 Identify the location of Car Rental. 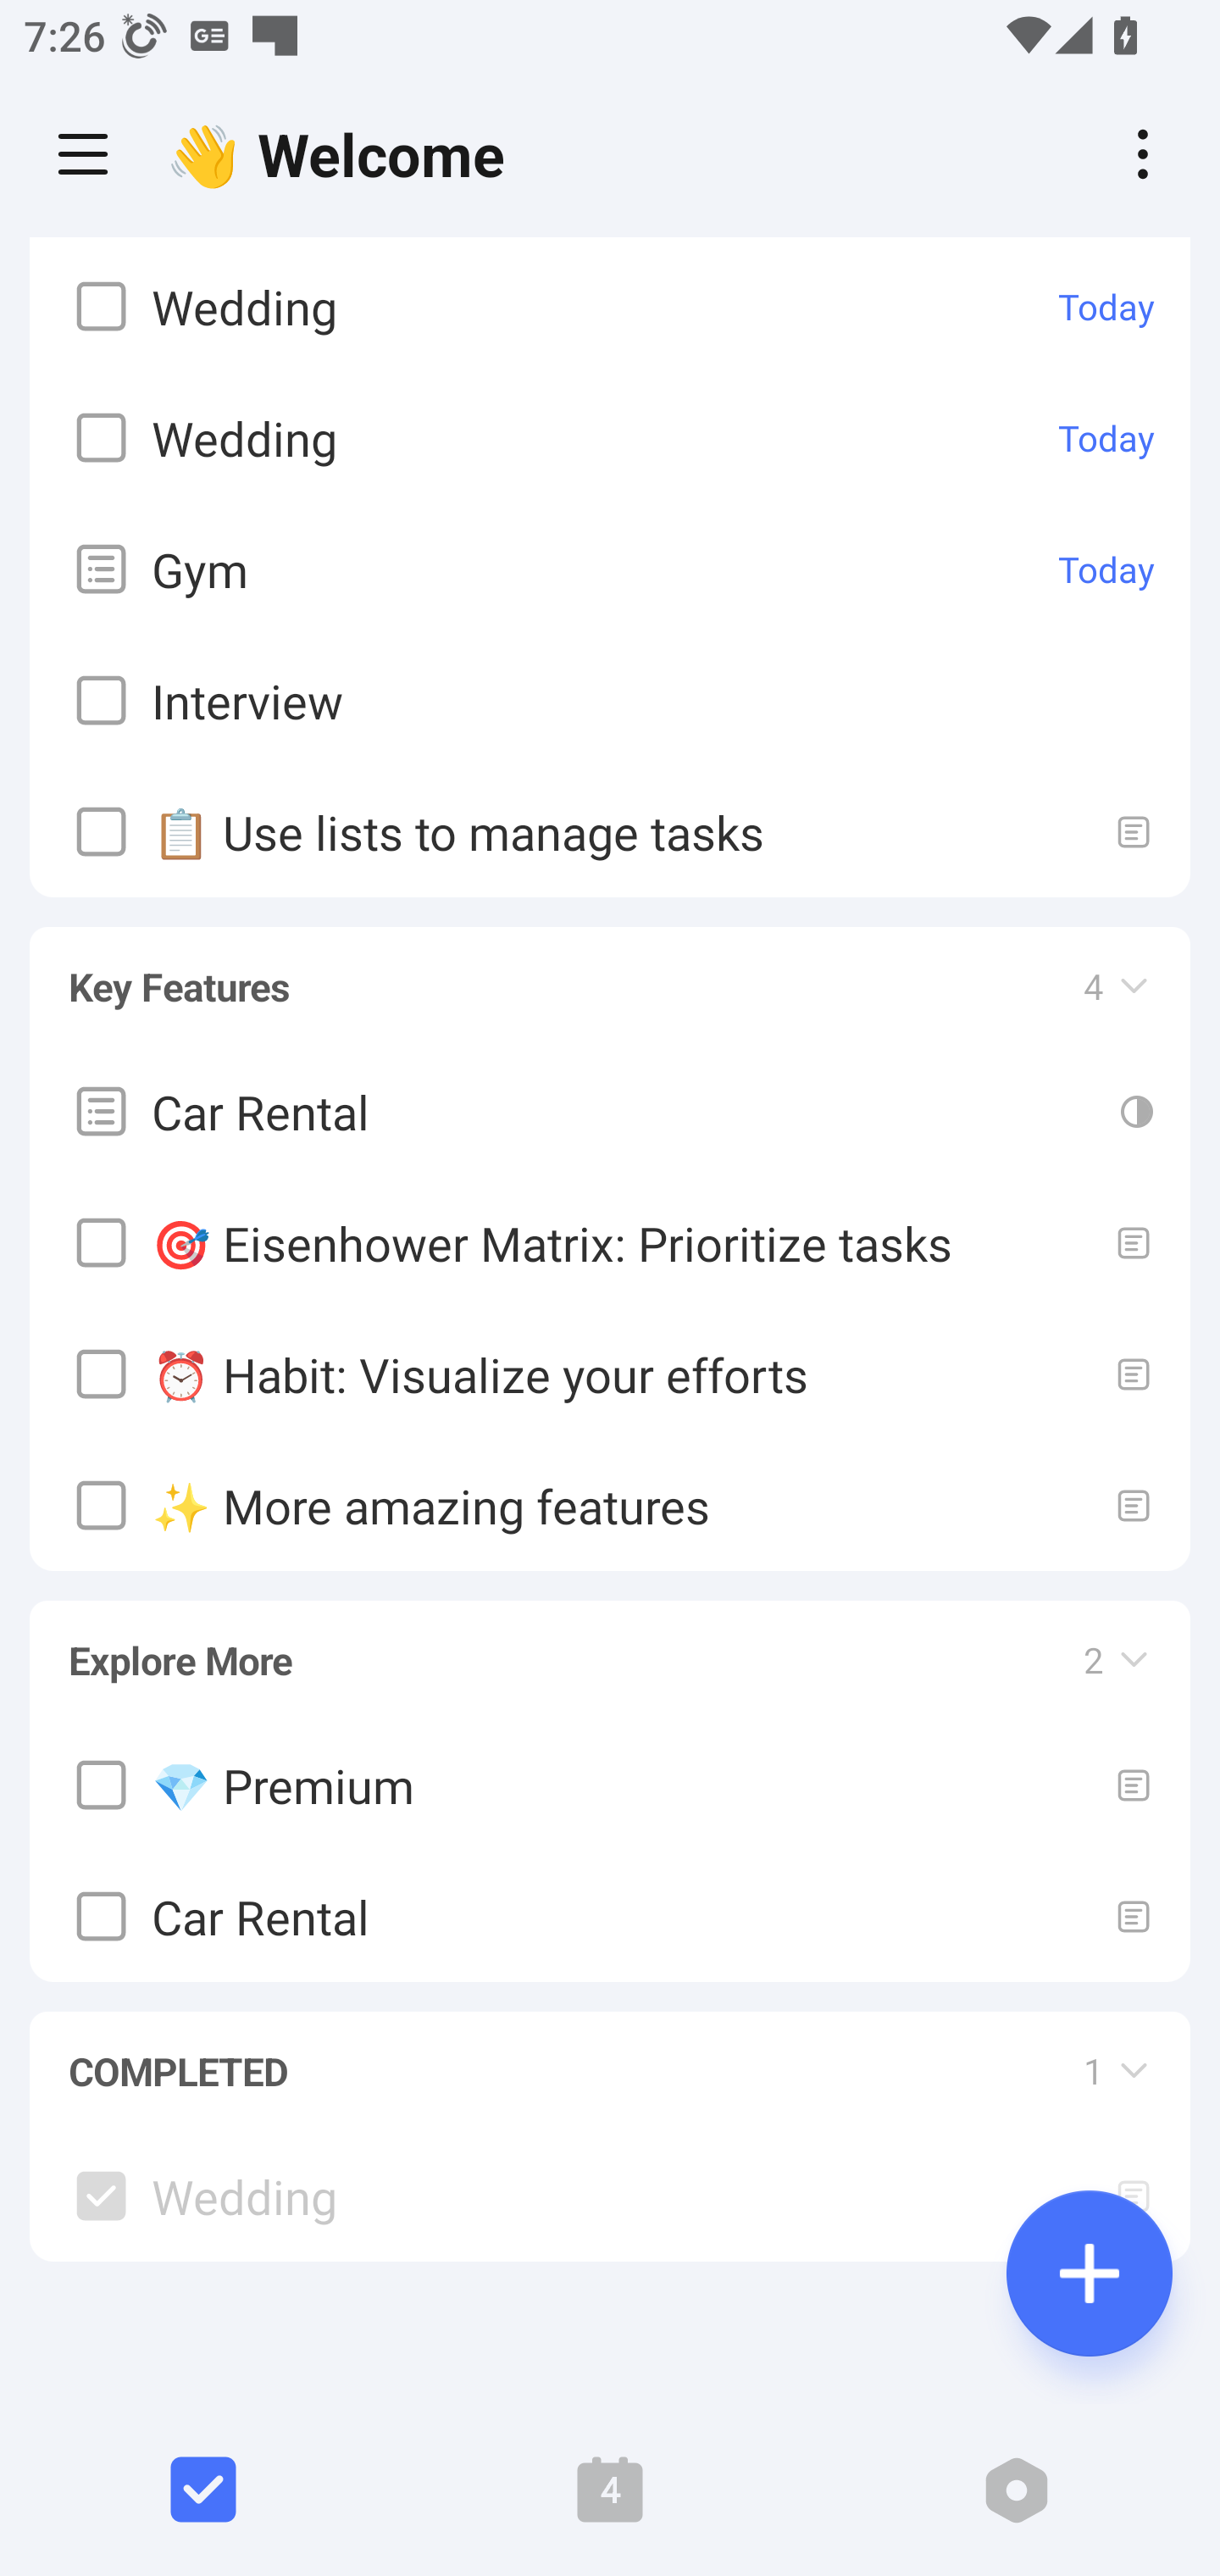
(610, 1915).